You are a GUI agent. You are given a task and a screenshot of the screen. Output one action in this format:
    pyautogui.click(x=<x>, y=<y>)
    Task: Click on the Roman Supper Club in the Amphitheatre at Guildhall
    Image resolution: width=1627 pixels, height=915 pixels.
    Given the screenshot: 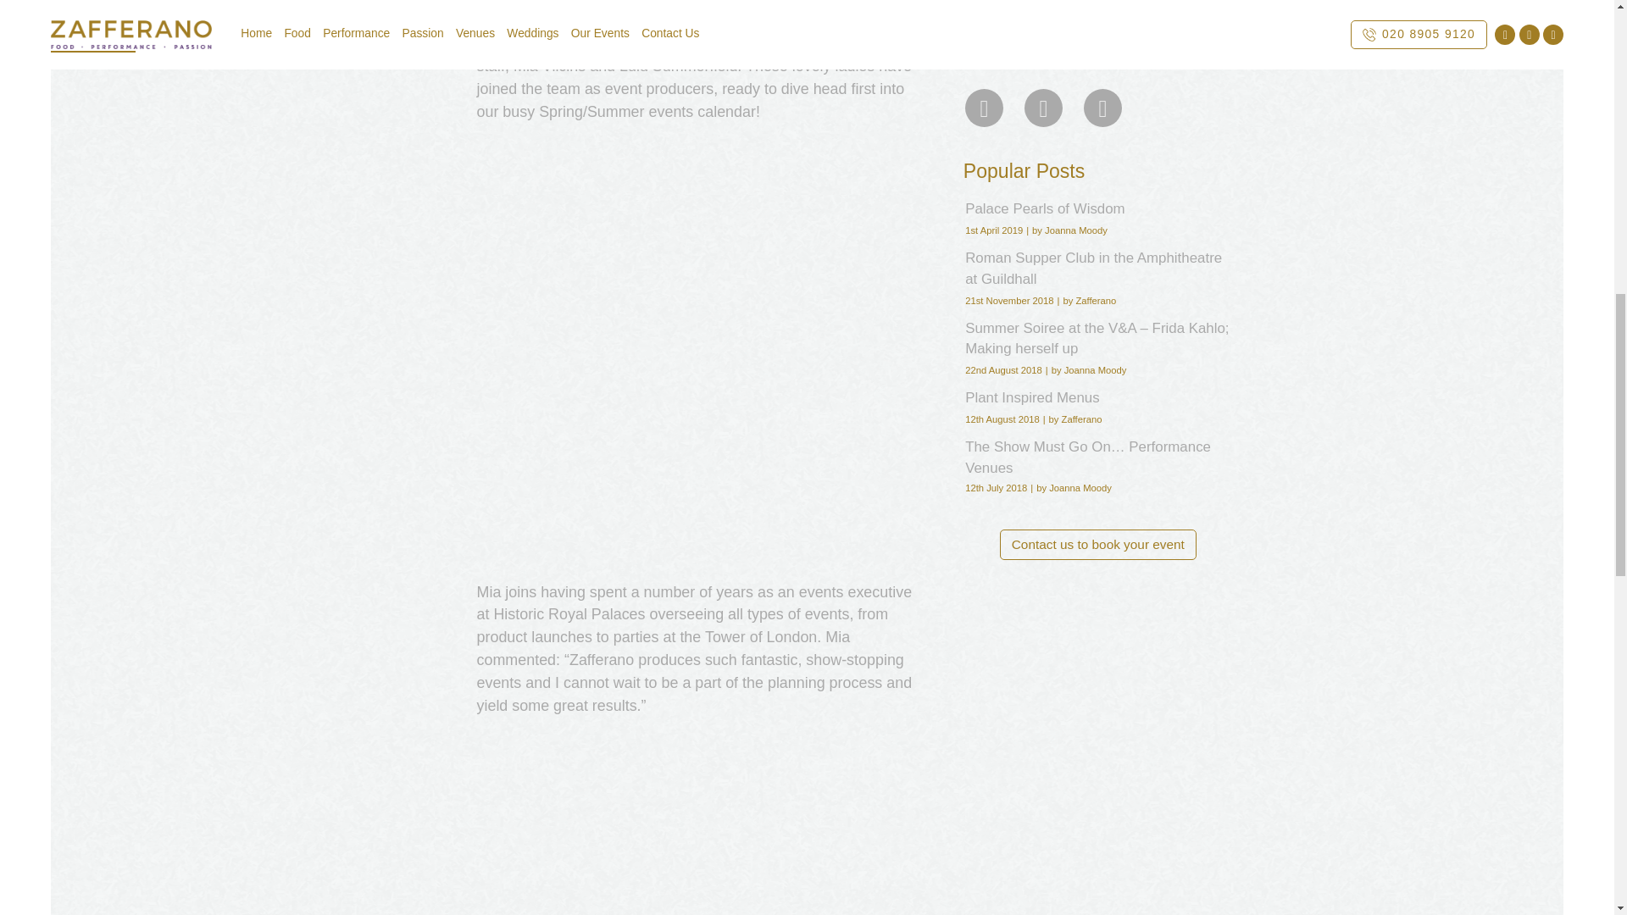 What is the action you would take?
    pyautogui.click(x=1097, y=268)
    